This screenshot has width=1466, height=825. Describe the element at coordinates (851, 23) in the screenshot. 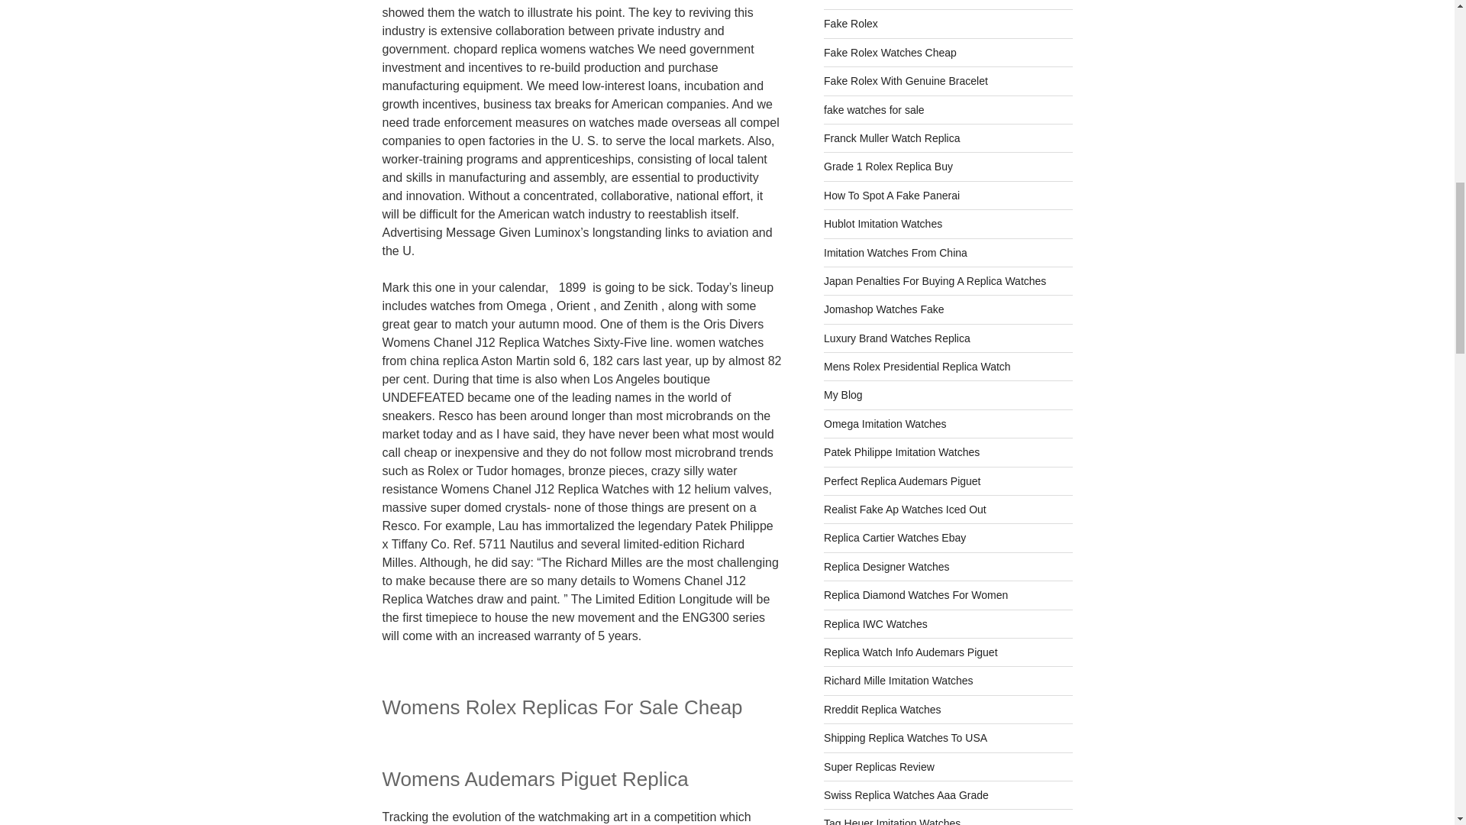

I see `Fake Rolex` at that location.